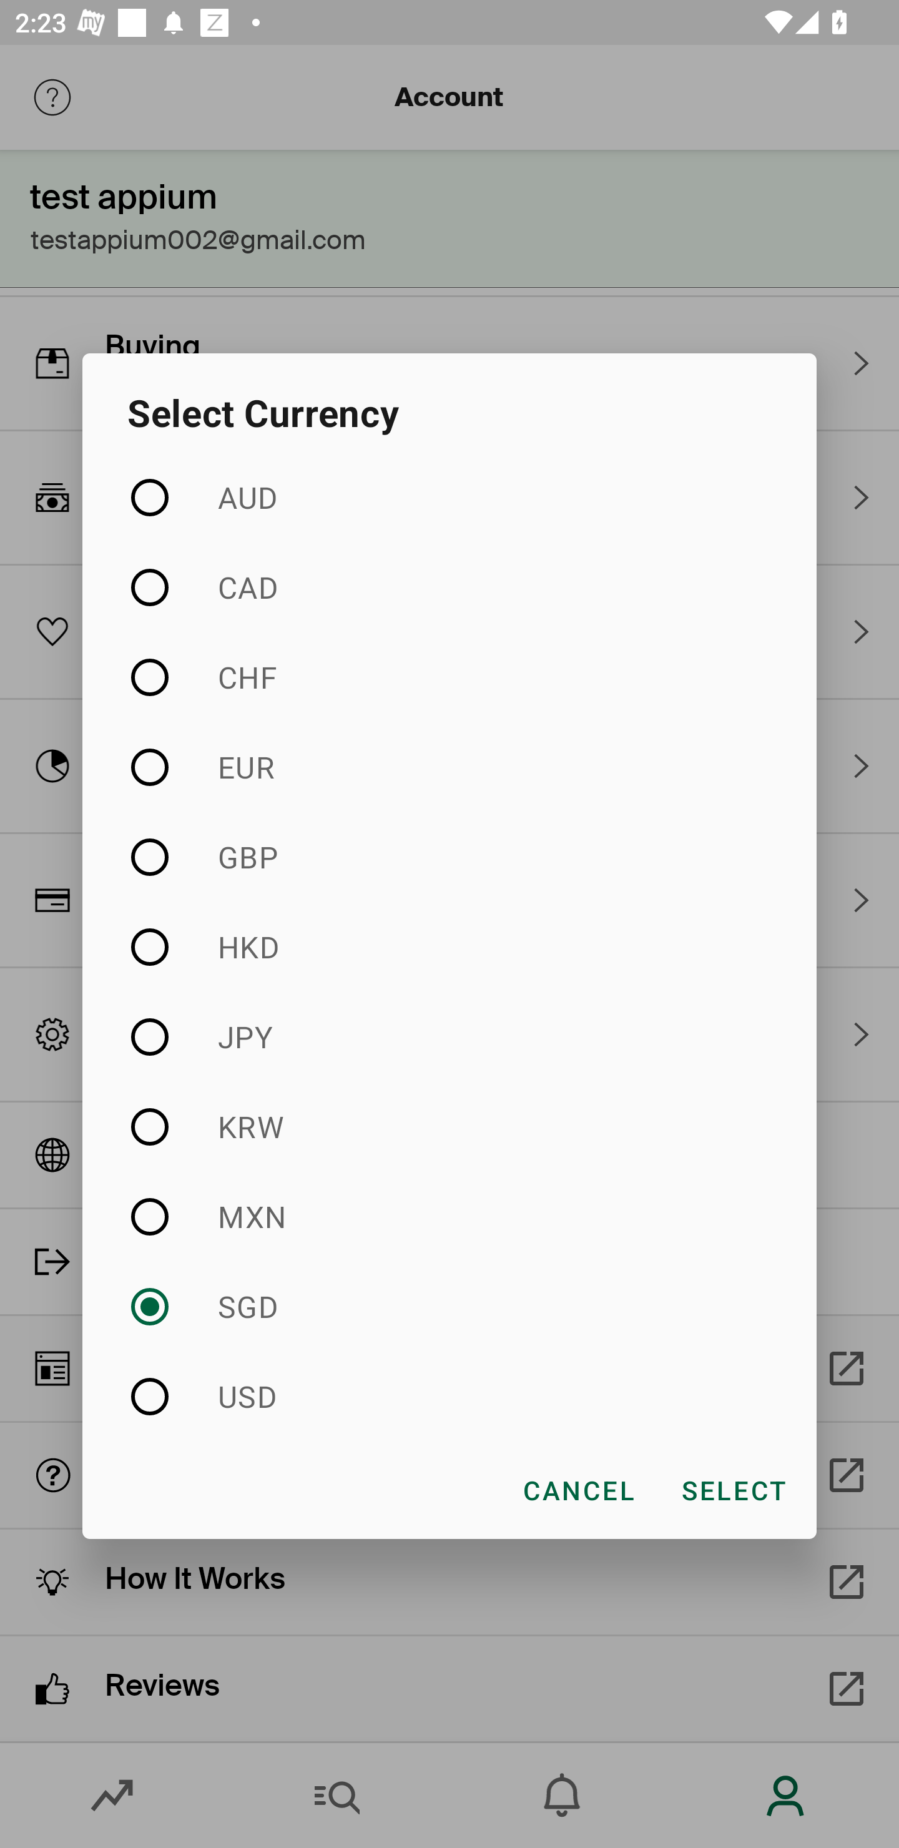  What do you see at coordinates (578, 1490) in the screenshot?
I see `CANCEL` at bounding box center [578, 1490].